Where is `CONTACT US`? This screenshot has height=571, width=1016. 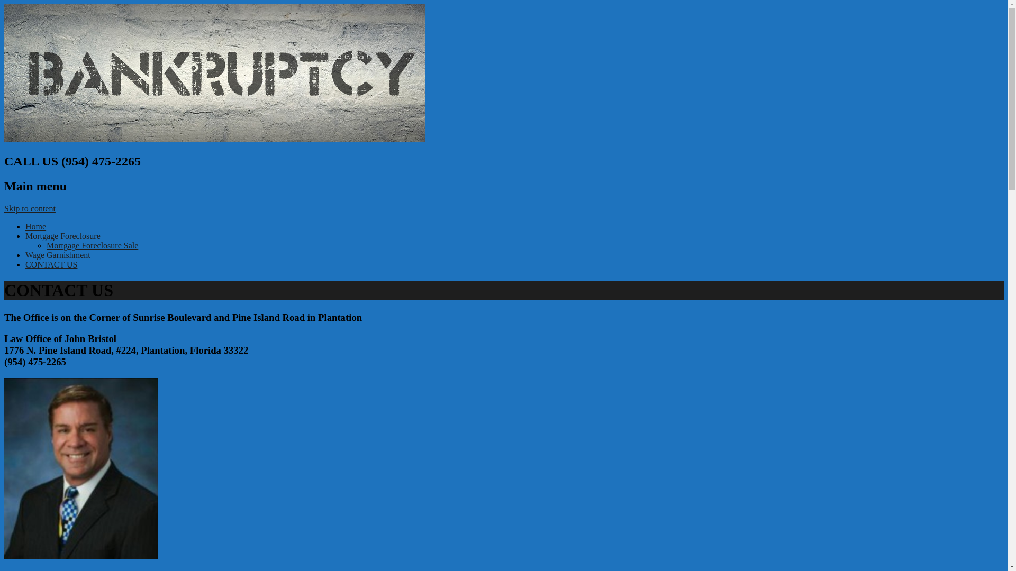 CONTACT US is located at coordinates (51, 264).